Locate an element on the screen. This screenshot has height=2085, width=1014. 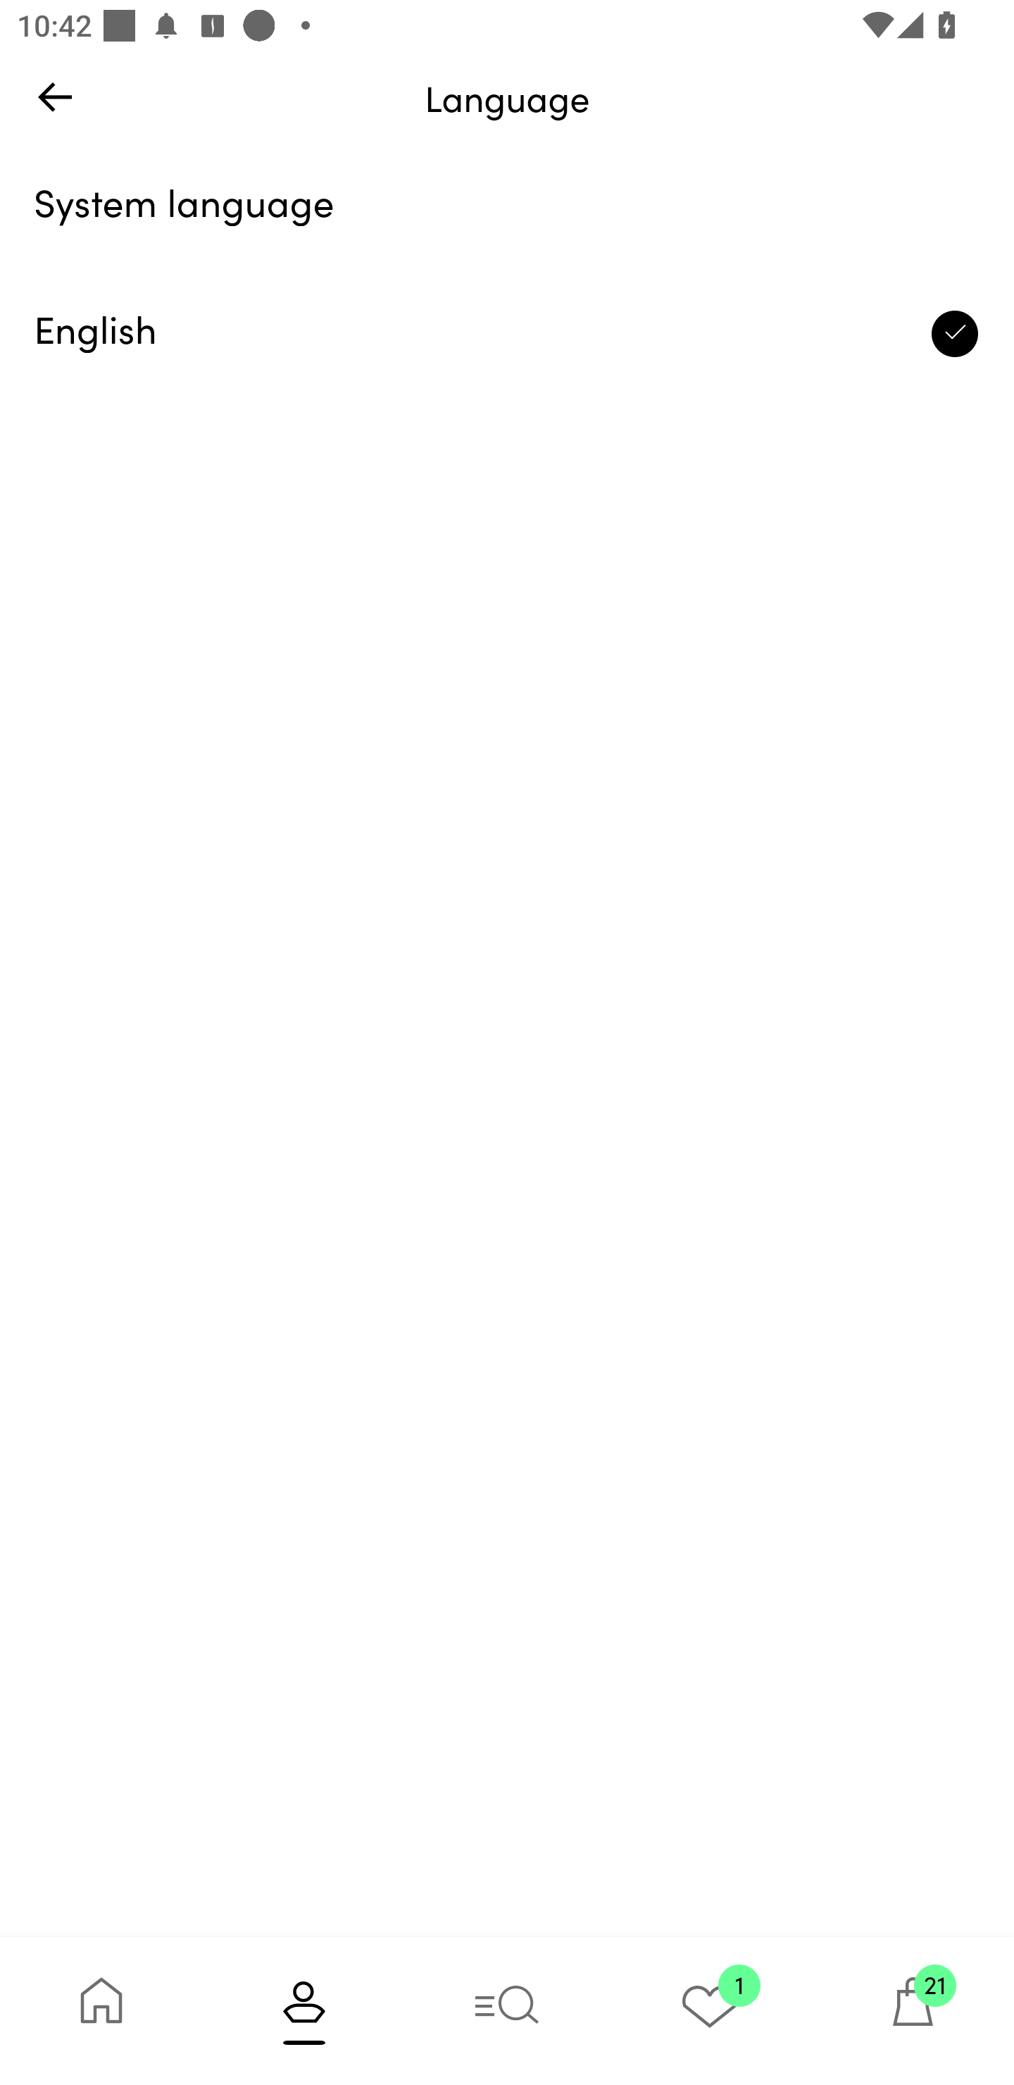
1 is located at coordinates (710, 2010).